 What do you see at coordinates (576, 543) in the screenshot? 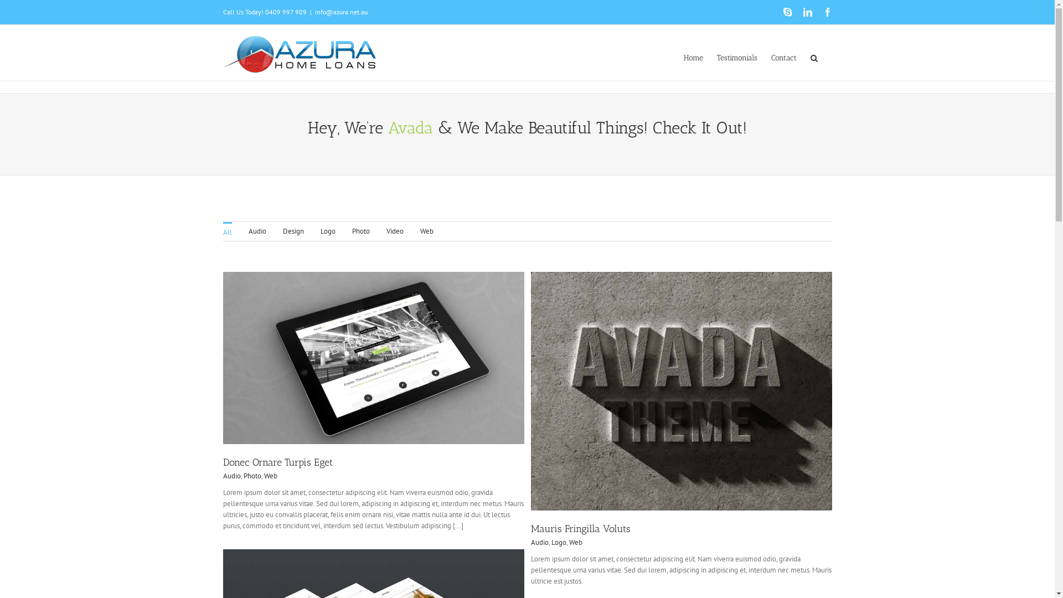
I see `Web` at bounding box center [576, 543].